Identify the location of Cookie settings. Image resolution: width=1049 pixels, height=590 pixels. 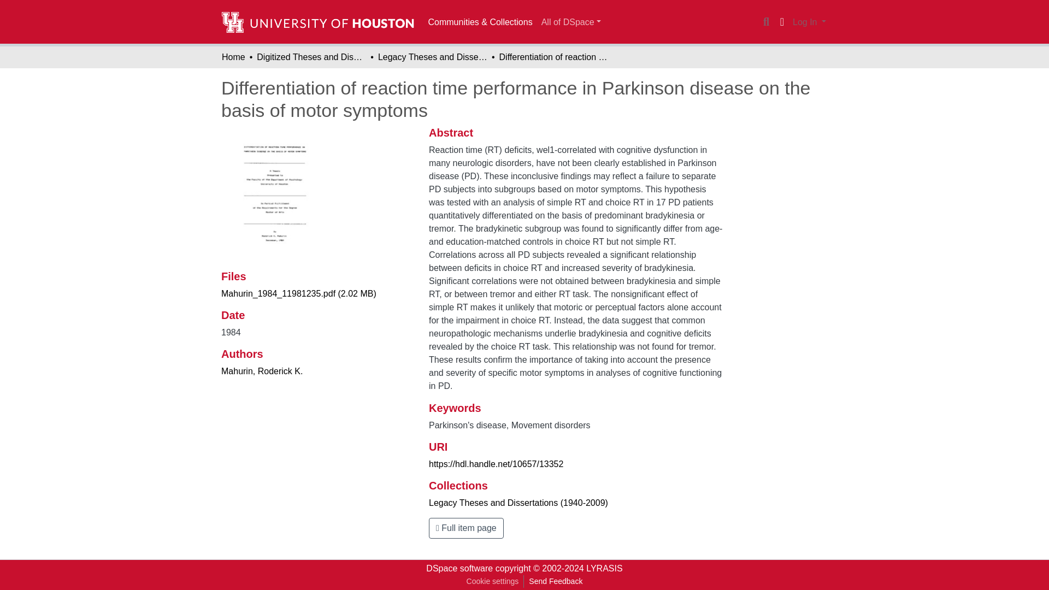
(492, 581).